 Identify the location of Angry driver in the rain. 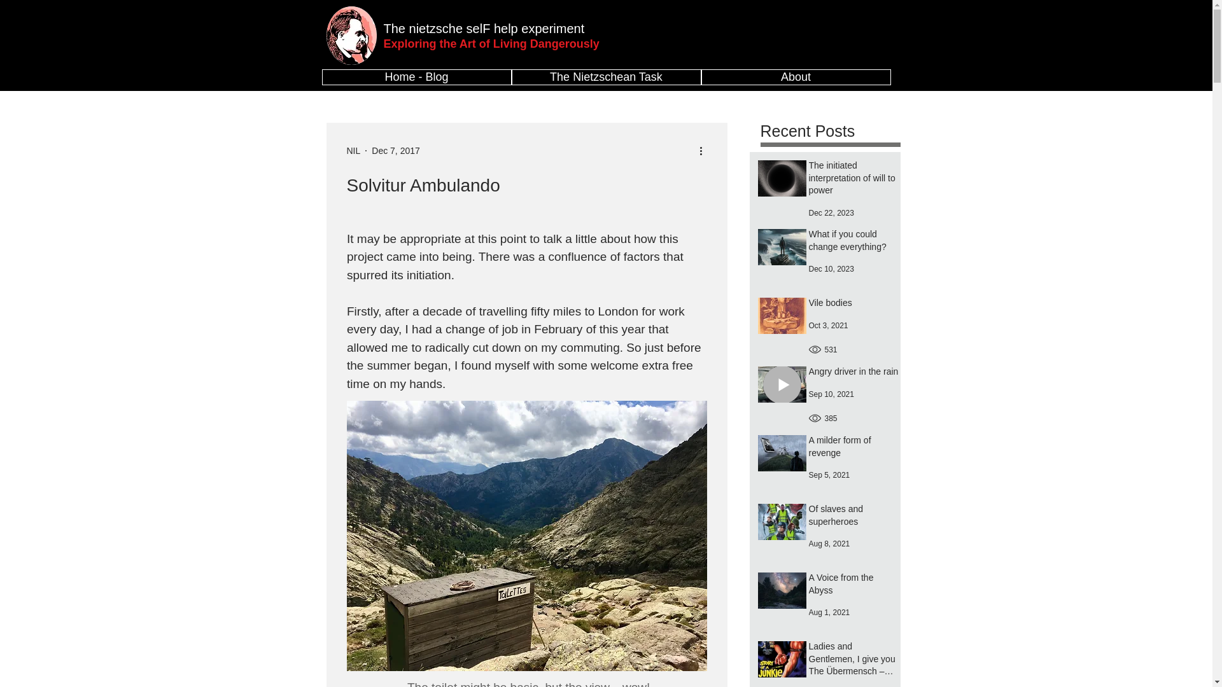
(853, 374).